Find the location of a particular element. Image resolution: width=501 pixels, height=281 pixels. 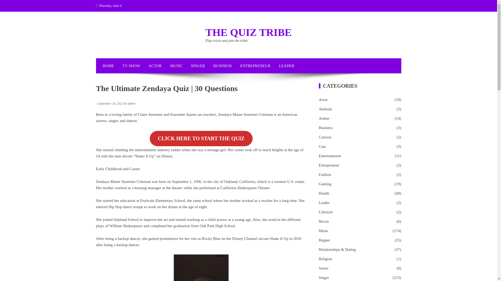

SINGER is located at coordinates (198, 66).